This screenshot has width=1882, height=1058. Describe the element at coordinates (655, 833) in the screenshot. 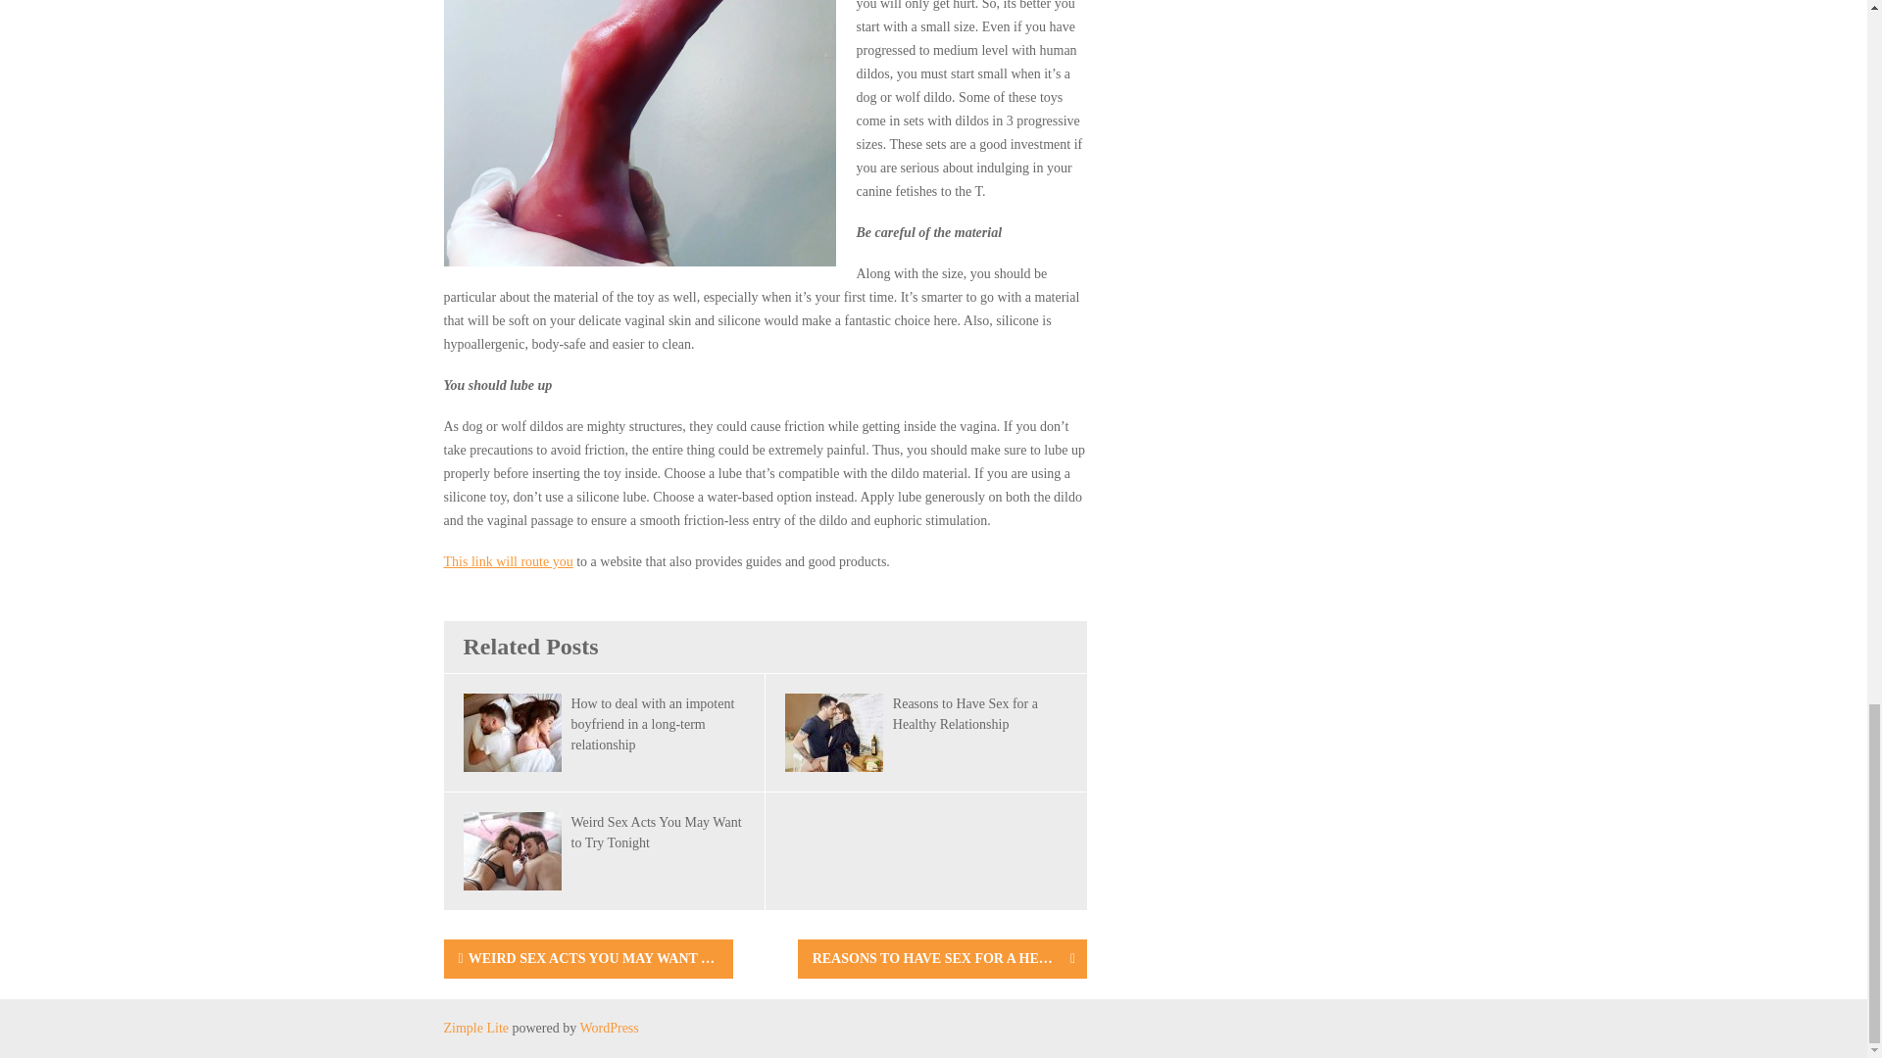

I see `Weird Sex Acts You May Want to Try Tonight` at that location.